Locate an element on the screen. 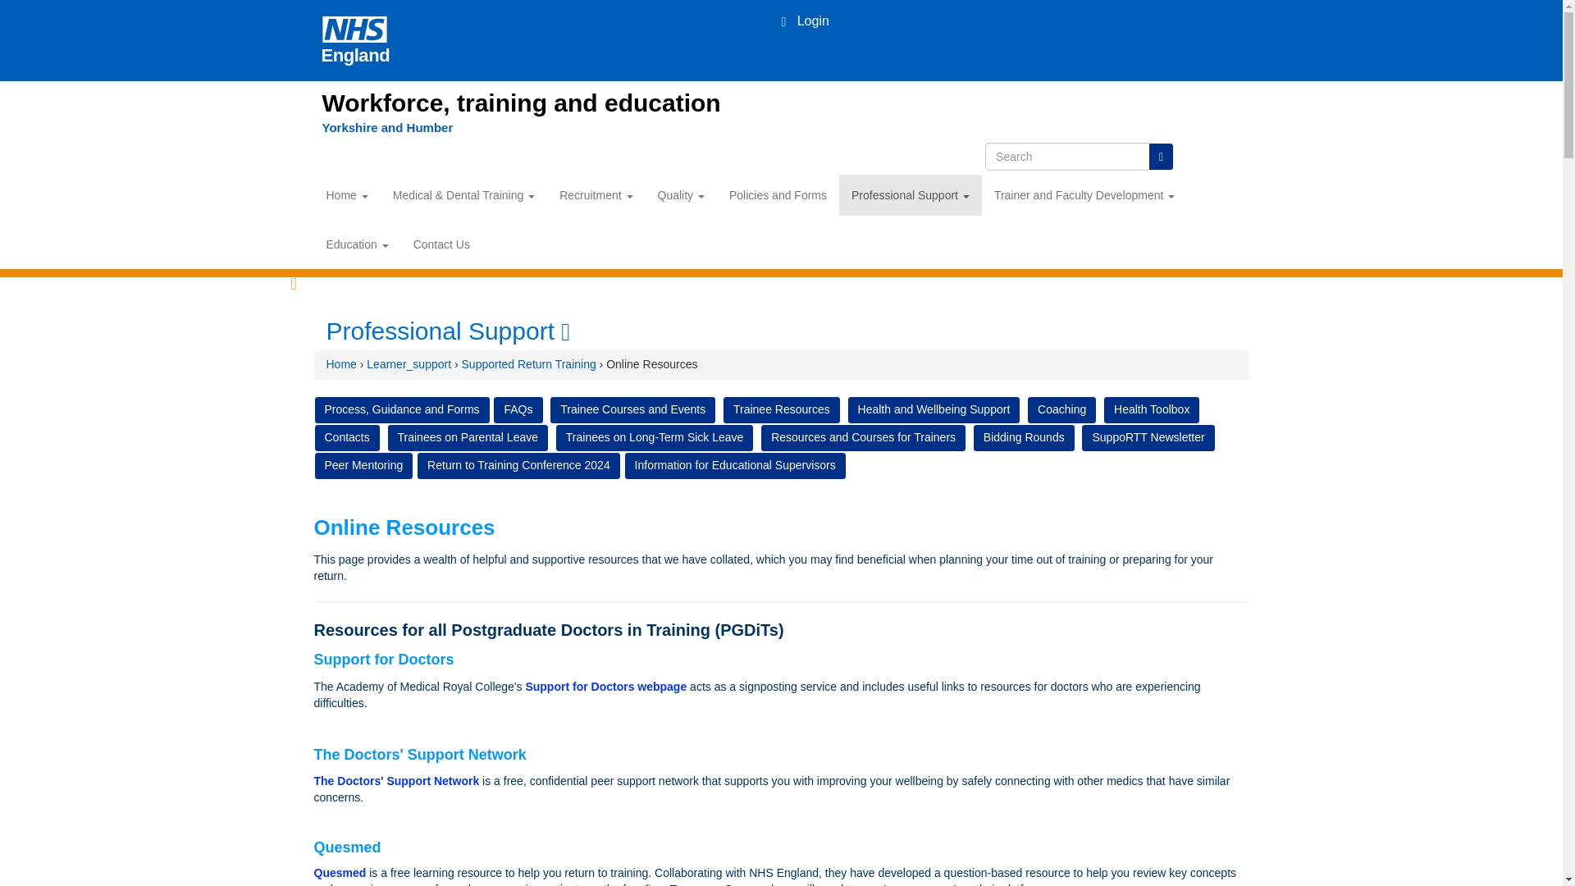 The image size is (1575, 886). Yorkshire and Humber is located at coordinates (387, 128).